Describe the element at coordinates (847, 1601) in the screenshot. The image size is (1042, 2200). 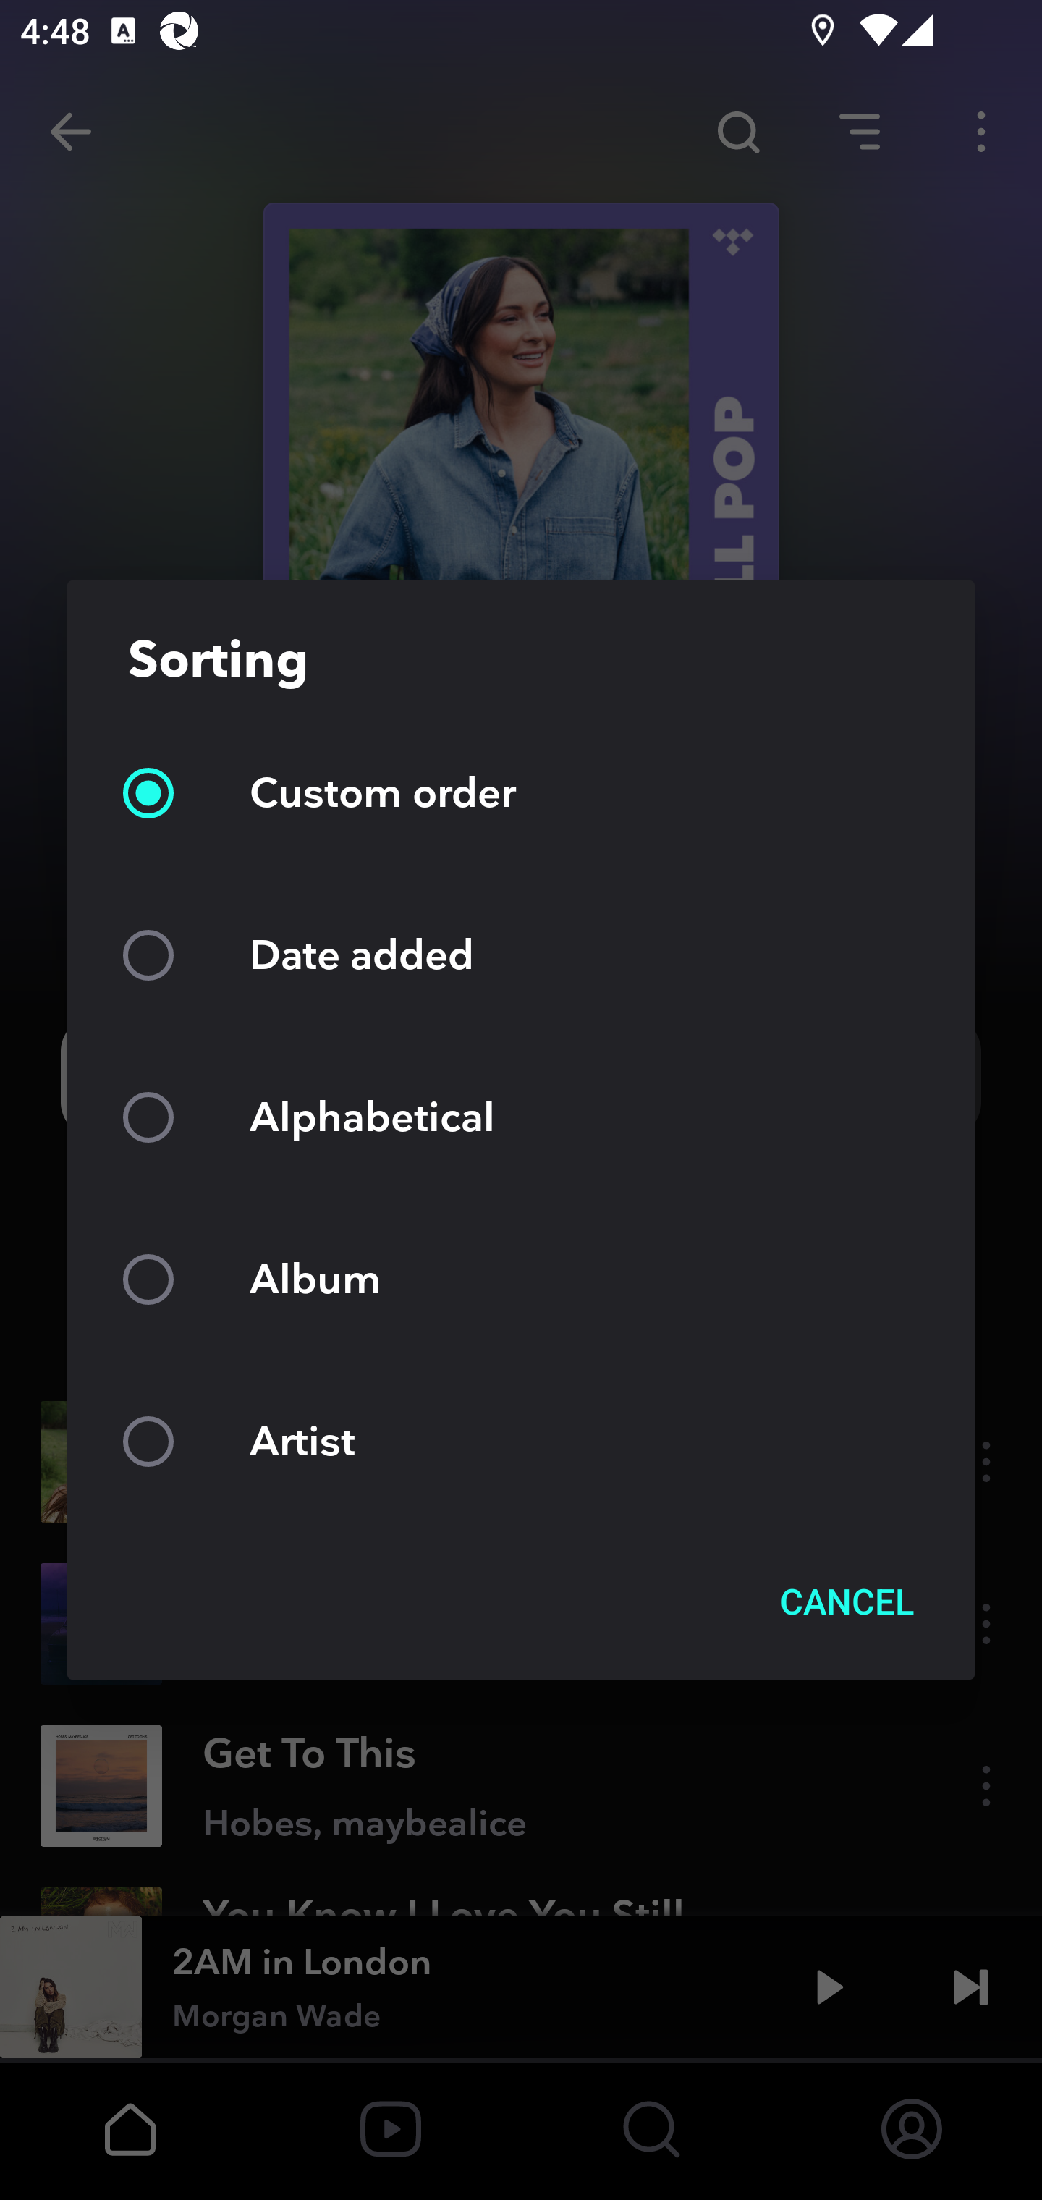
I see `CANCEL` at that location.